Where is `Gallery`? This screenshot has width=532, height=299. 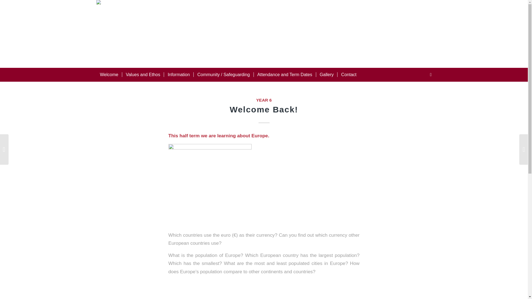
Gallery is located at coordinates (326, 75).